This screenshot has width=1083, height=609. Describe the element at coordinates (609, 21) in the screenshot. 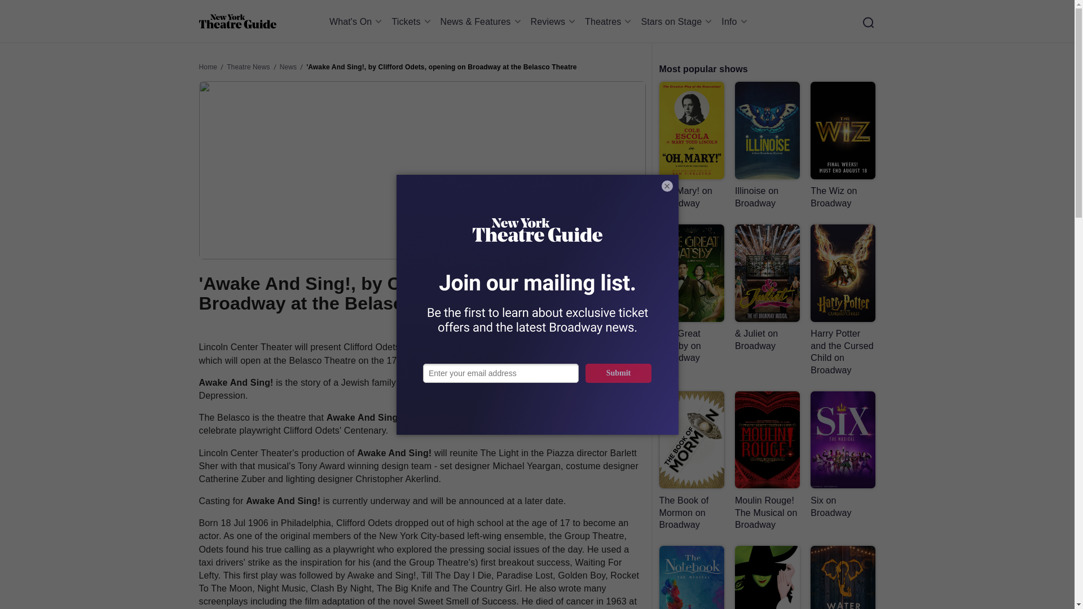

I see `Theatres` at that location.